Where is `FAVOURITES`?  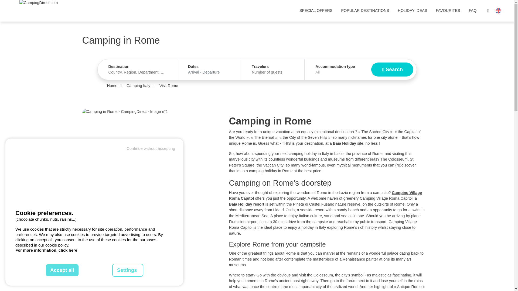
FAVOURITES is located at coordinates (448, 11).